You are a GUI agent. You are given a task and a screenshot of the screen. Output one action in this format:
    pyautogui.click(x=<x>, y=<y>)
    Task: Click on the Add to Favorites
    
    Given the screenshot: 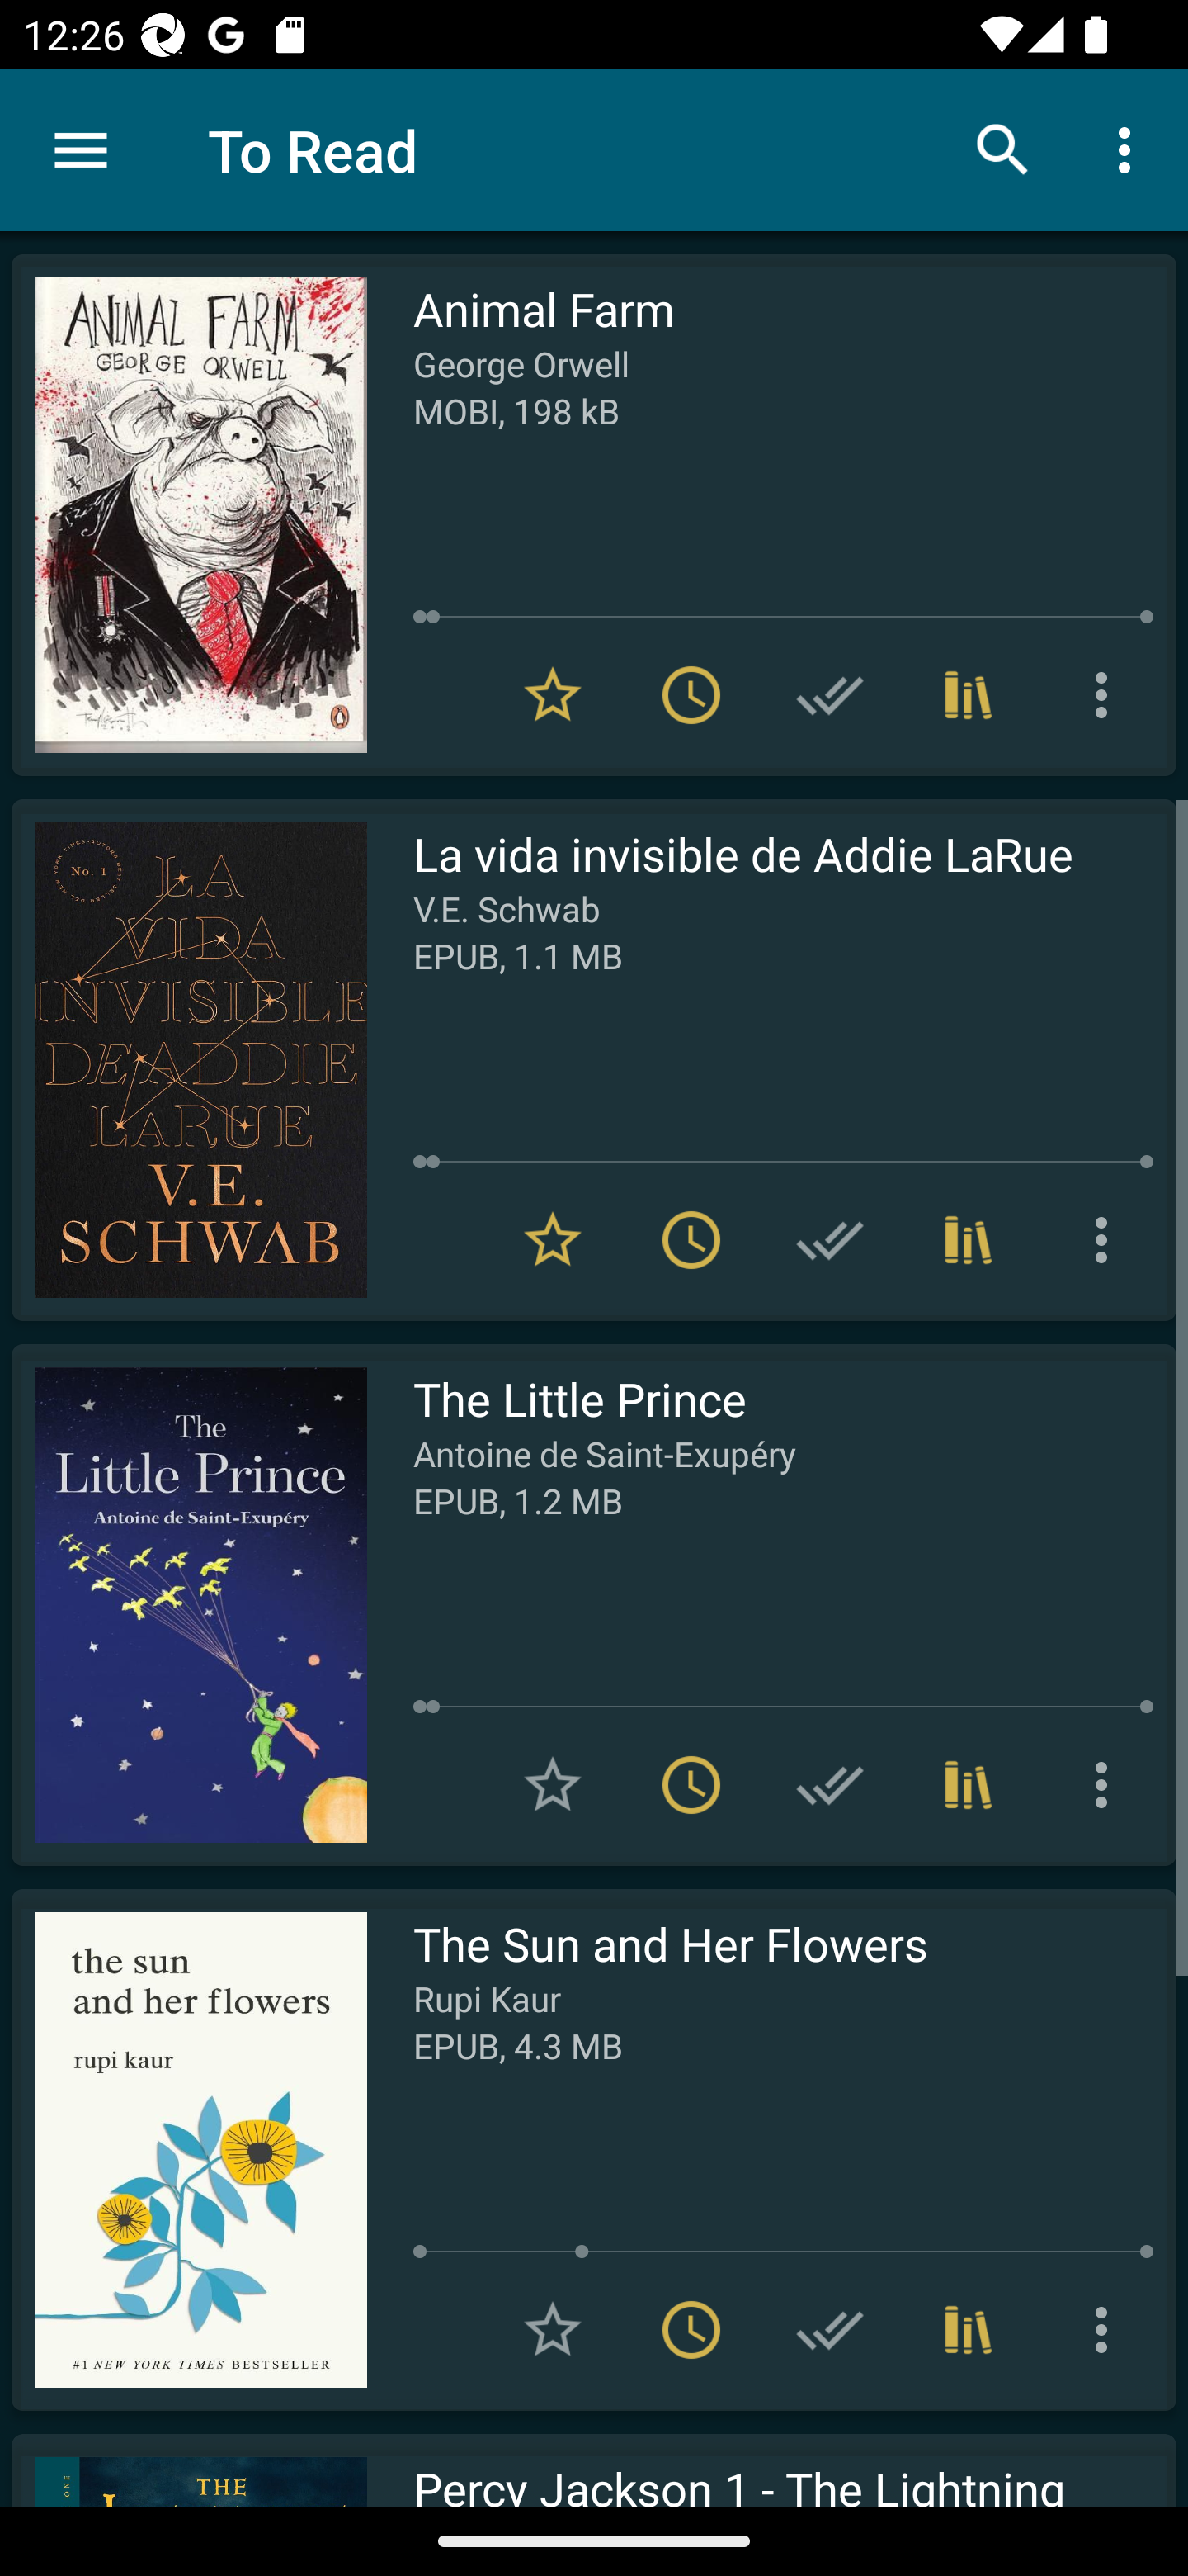 What is the action you would take?
    pyautogui.click(x=553, y=1785)
    